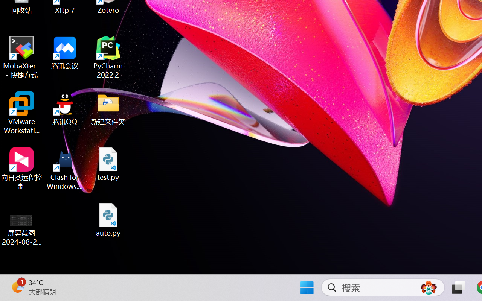 The height and width of the screenshot is (301, 482). I want to click on test.py, so click(108, 164).